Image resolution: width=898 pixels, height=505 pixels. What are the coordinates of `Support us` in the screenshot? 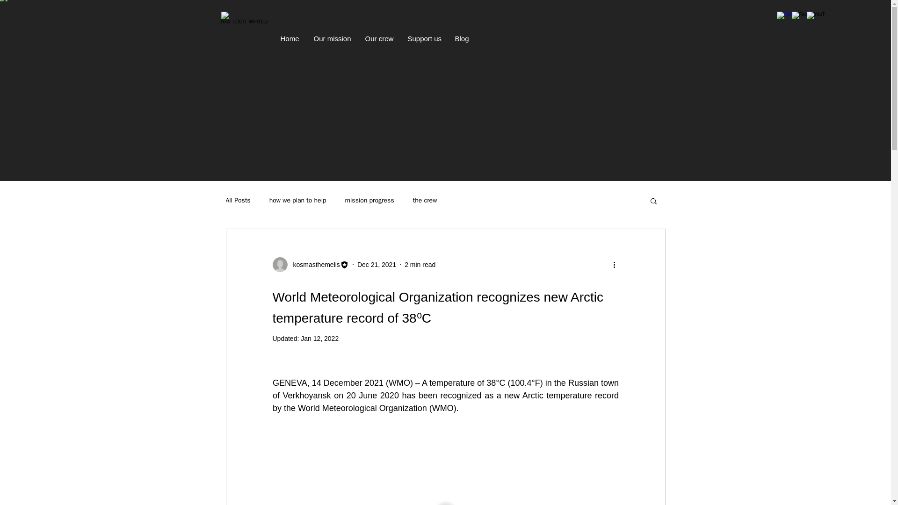 It's located at (424, 38).